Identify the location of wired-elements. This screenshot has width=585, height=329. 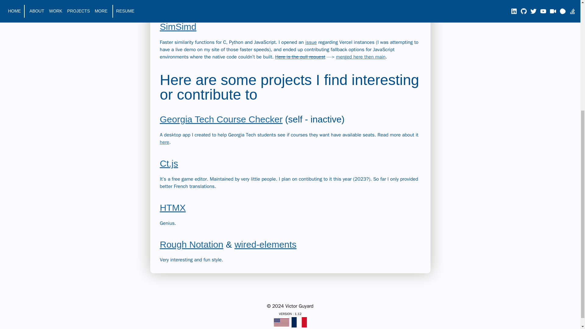
(265, 244).